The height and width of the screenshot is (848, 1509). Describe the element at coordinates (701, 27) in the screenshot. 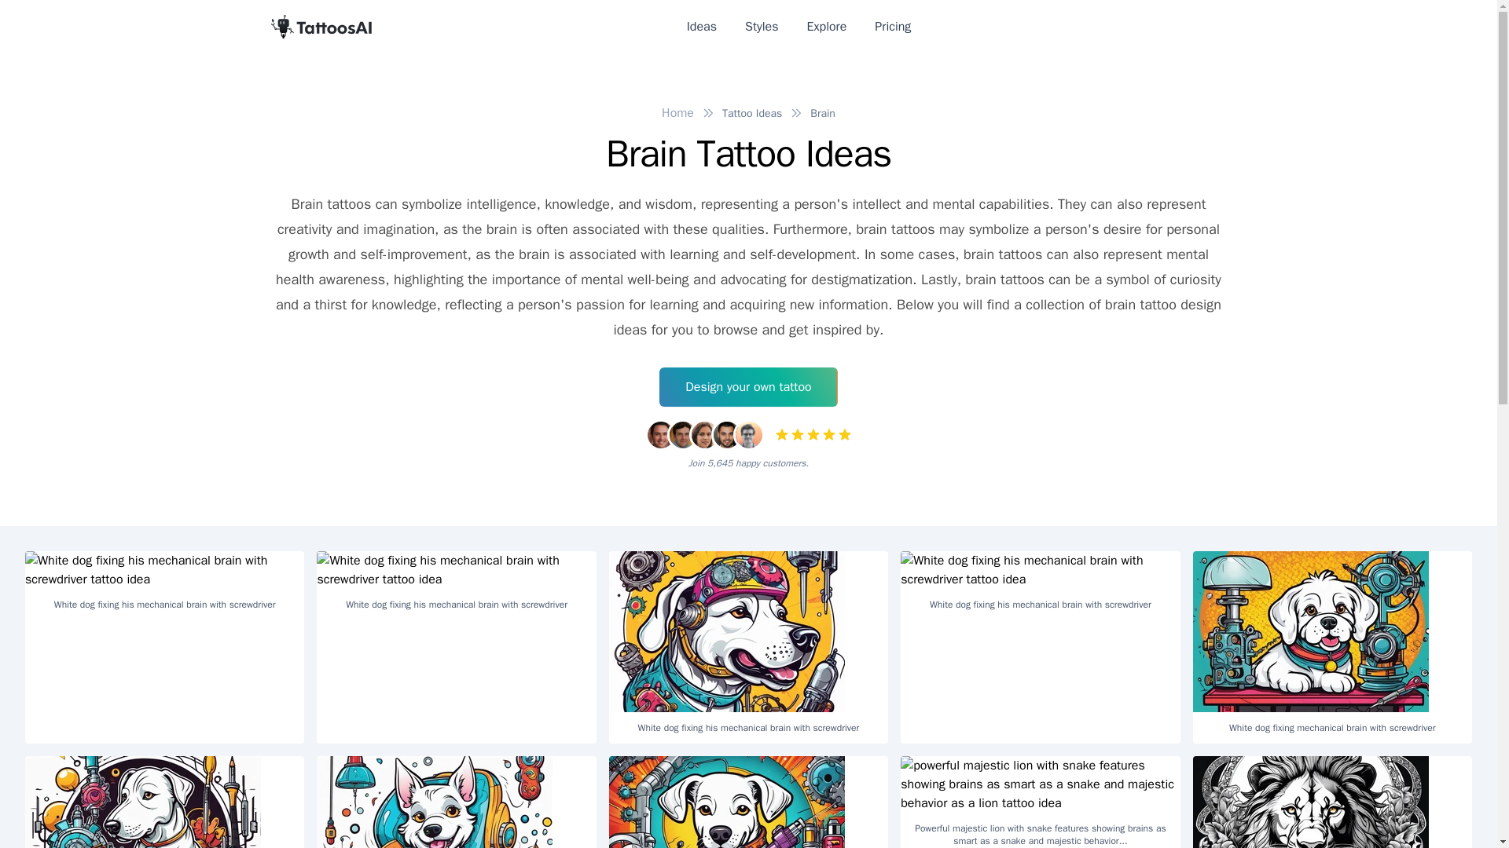

I see `Ideas` at that location.